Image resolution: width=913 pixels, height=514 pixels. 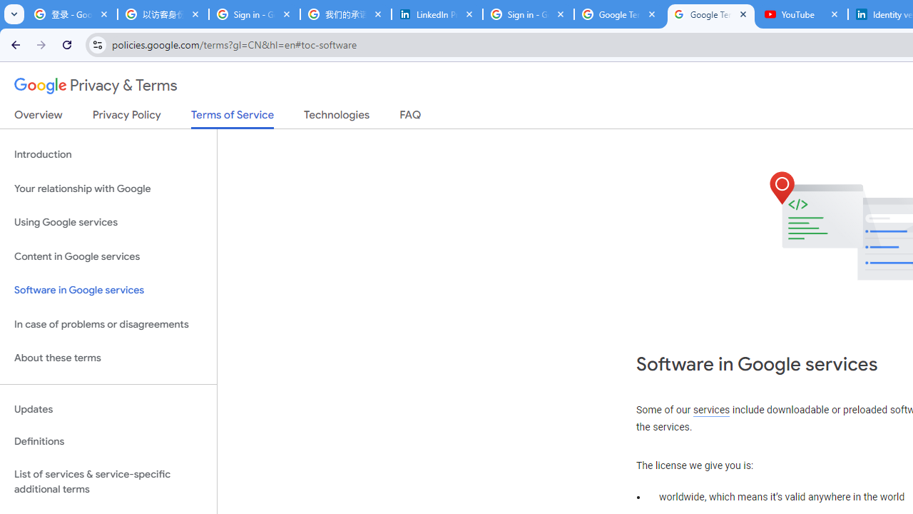 What do you see at coordinates (108, 442) in the screenshot?
I see `Definitions` at bounding box center [108, 442].